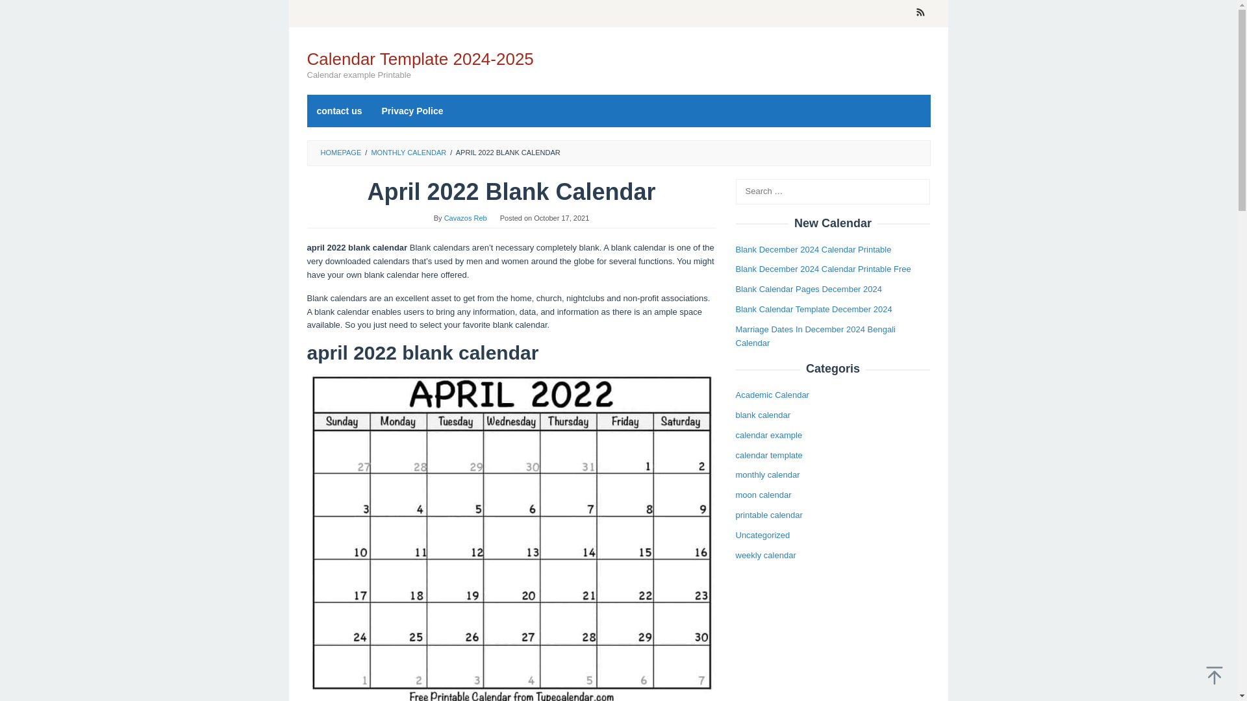 The image size is (1247, 701). What do you see at coordinates (420, 58) in the screenshot?
I see `Calendar Template 2024-2025` at bounding box center [420, 58].